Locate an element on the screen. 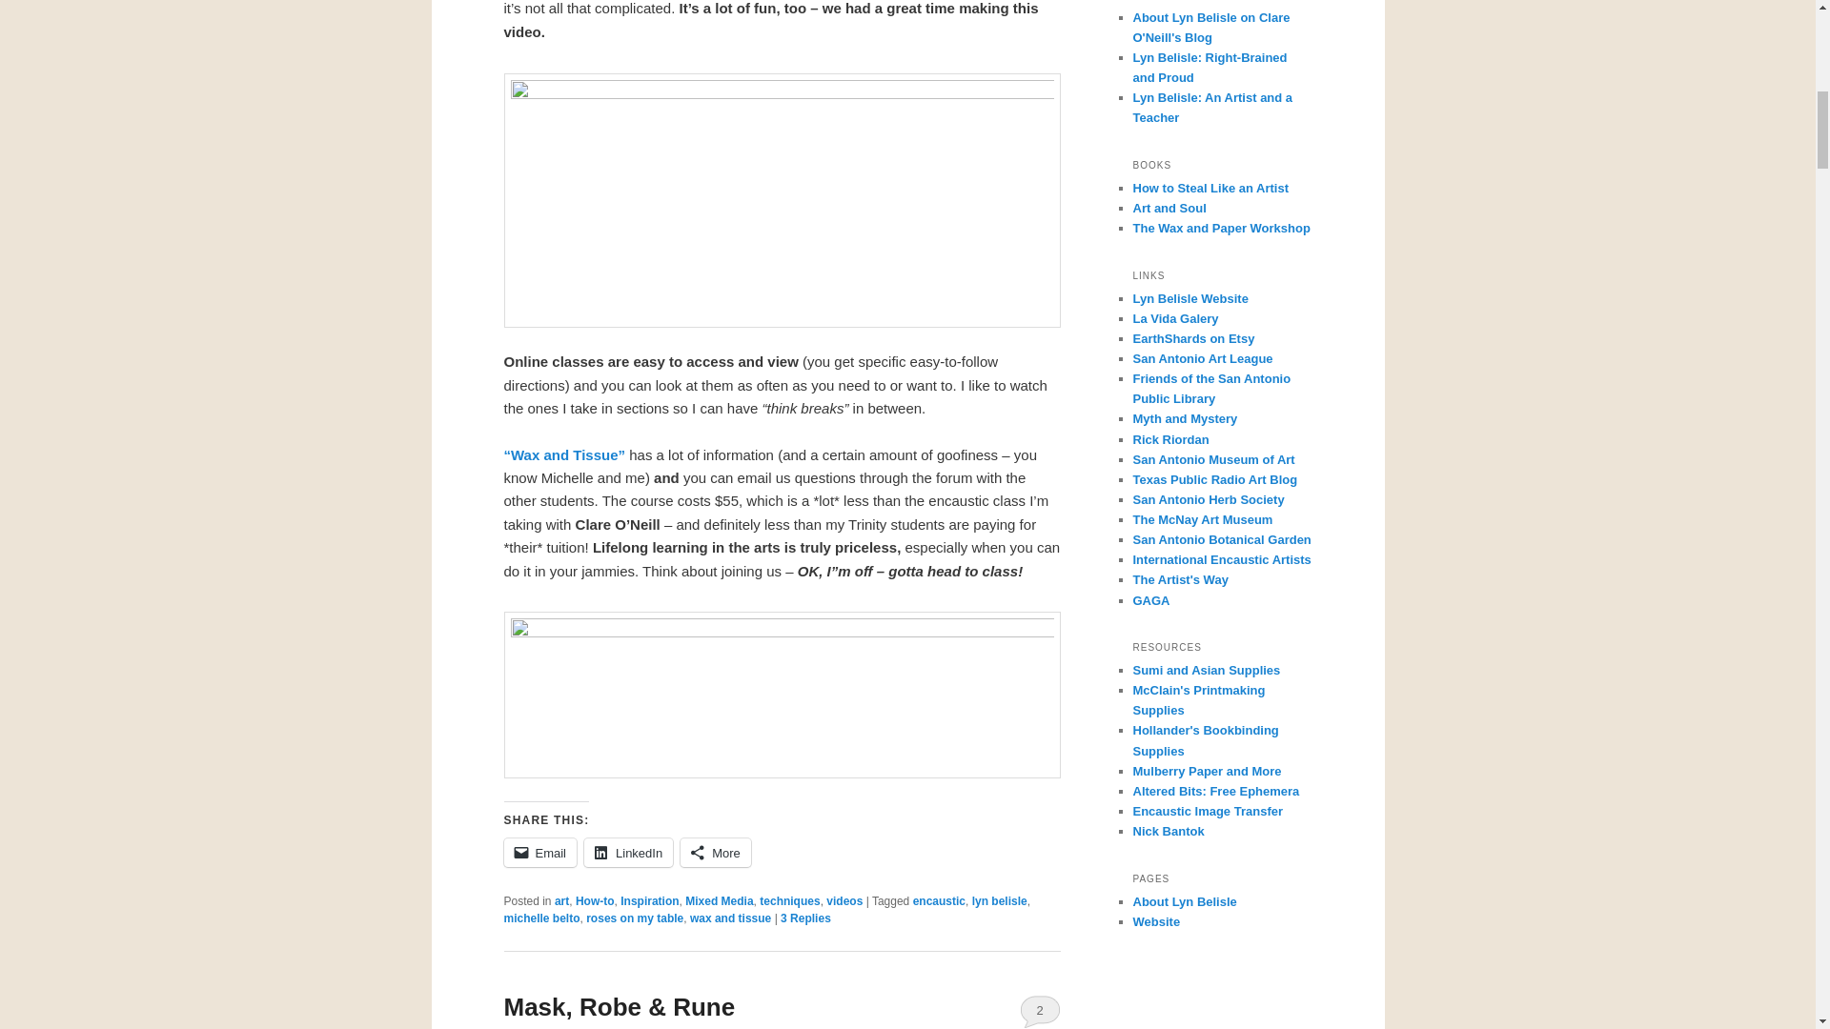  Click to share on LinkedIn is located at coordinates (628, 853).